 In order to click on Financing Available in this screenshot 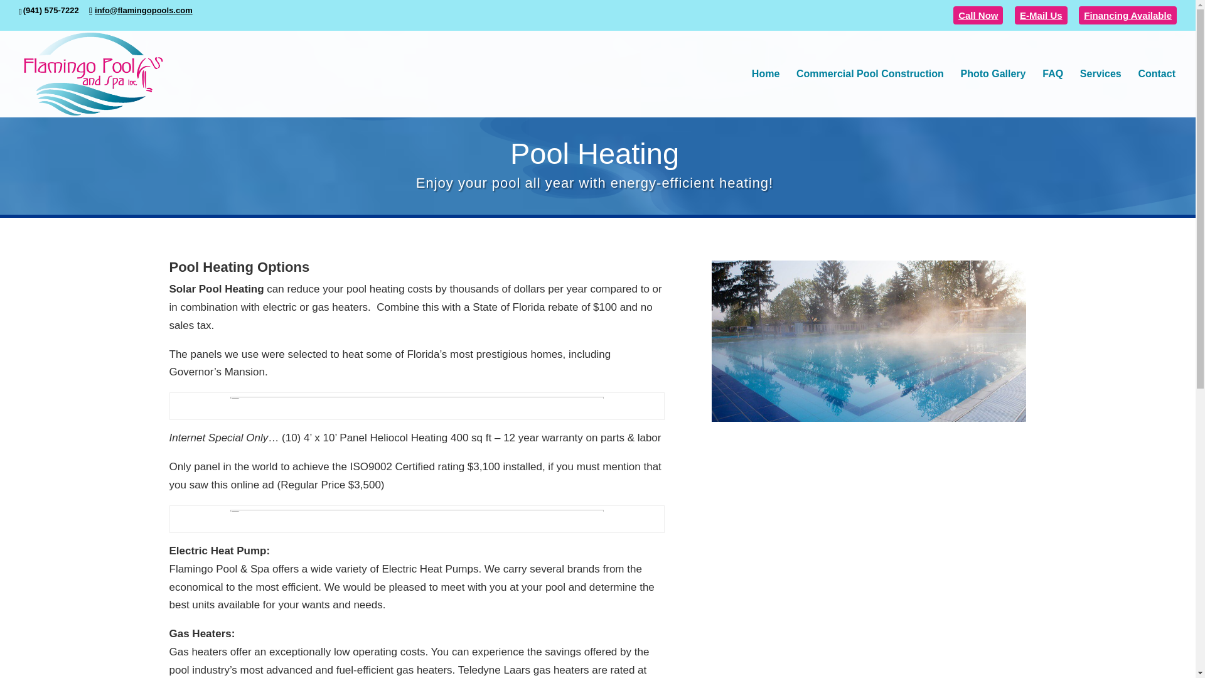, I will do `click(1127, 15)`.